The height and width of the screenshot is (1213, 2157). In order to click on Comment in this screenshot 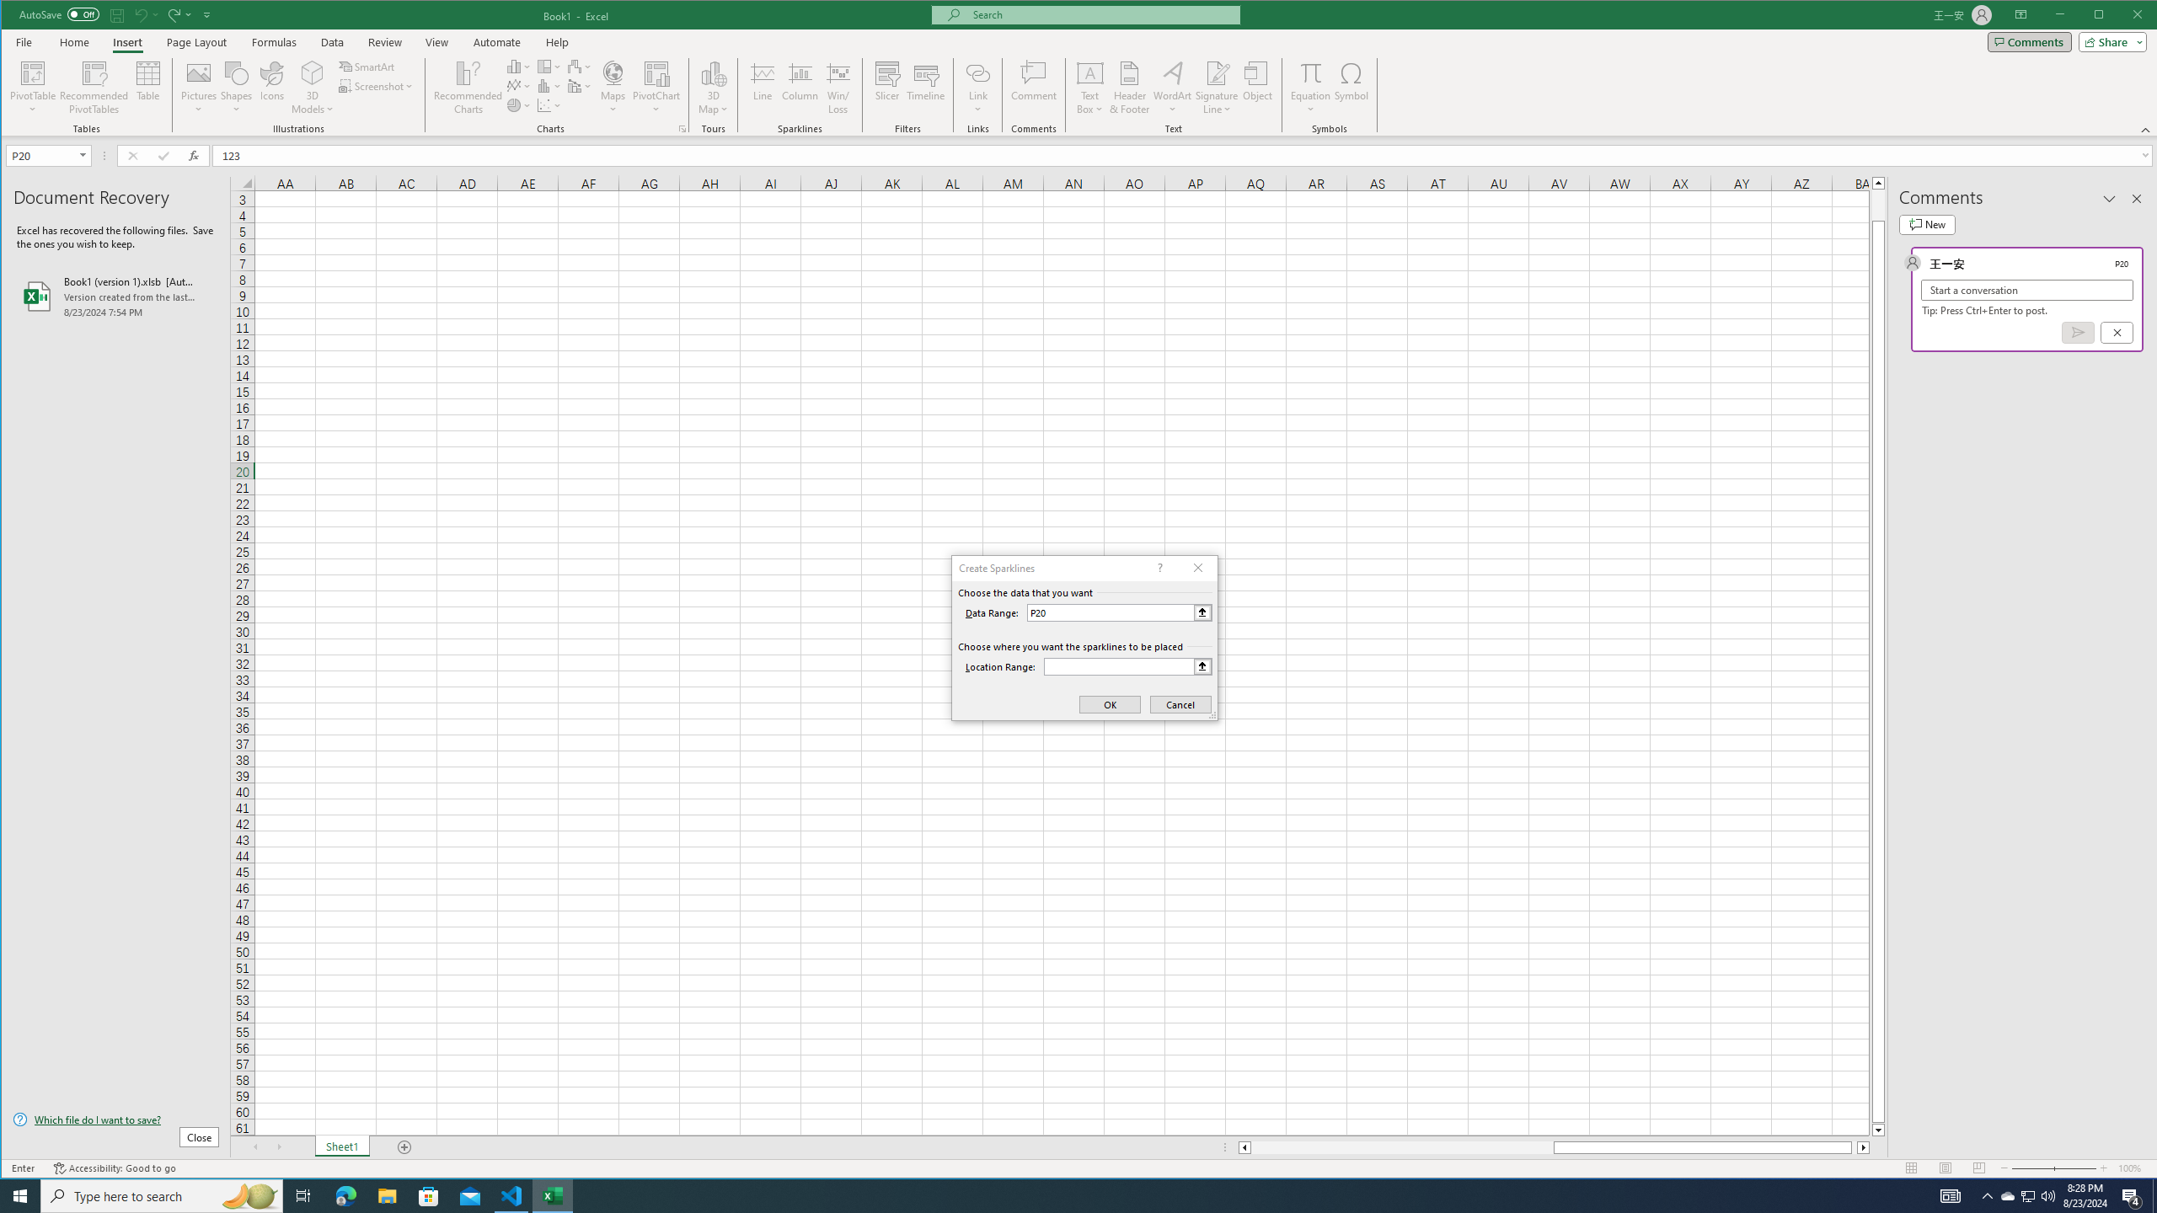, I will do `click(1034, 88)`.